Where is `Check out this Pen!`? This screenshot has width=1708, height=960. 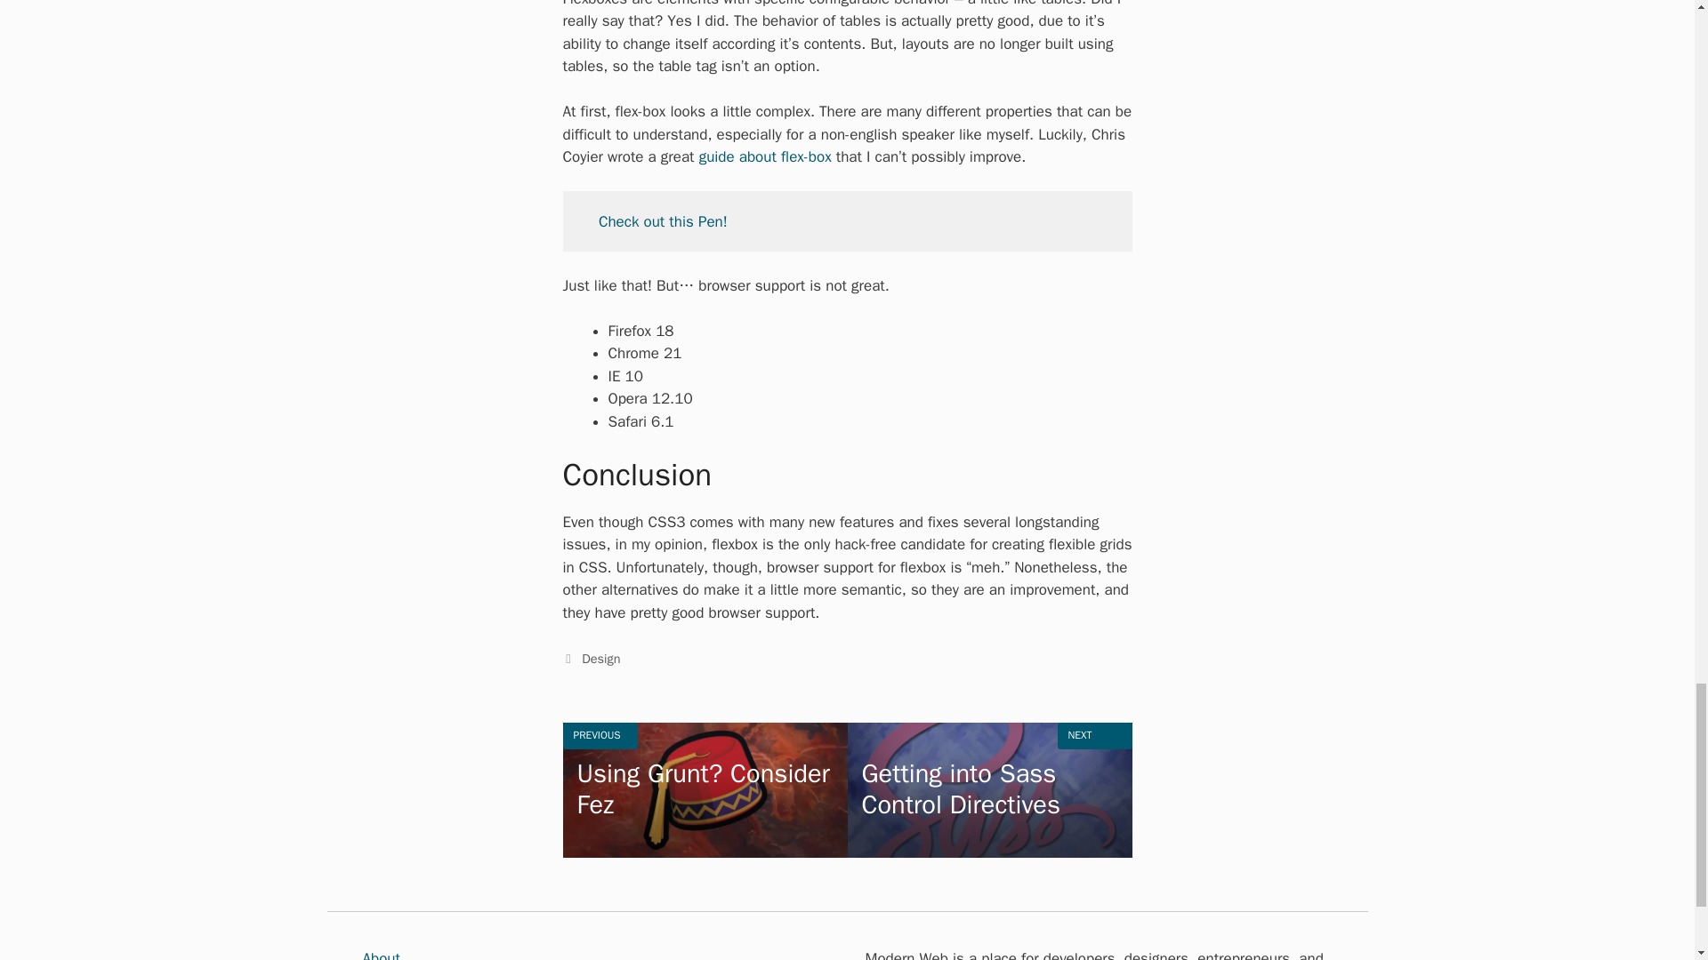 Check out this Pen! is located at coordinates (663, 221).